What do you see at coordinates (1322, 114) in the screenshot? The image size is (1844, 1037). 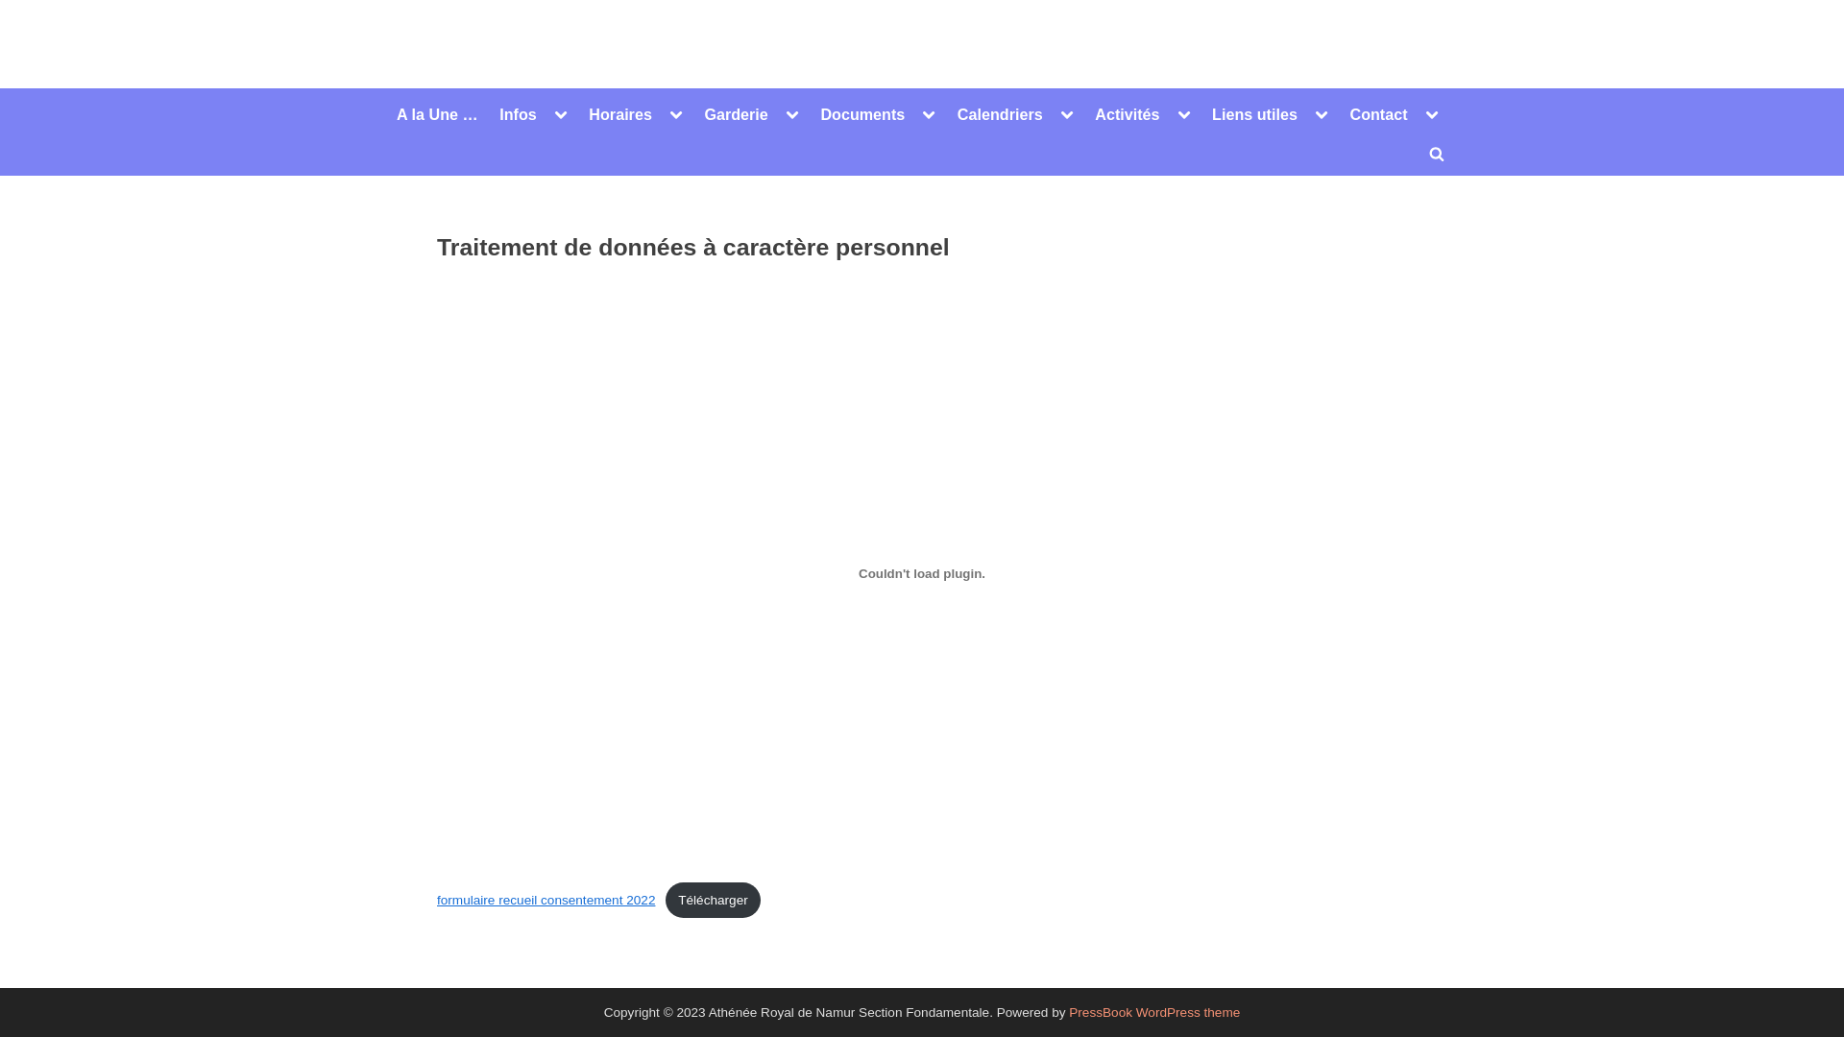 I see `Toggle sub-menu` at bounding box center [1322, 114].